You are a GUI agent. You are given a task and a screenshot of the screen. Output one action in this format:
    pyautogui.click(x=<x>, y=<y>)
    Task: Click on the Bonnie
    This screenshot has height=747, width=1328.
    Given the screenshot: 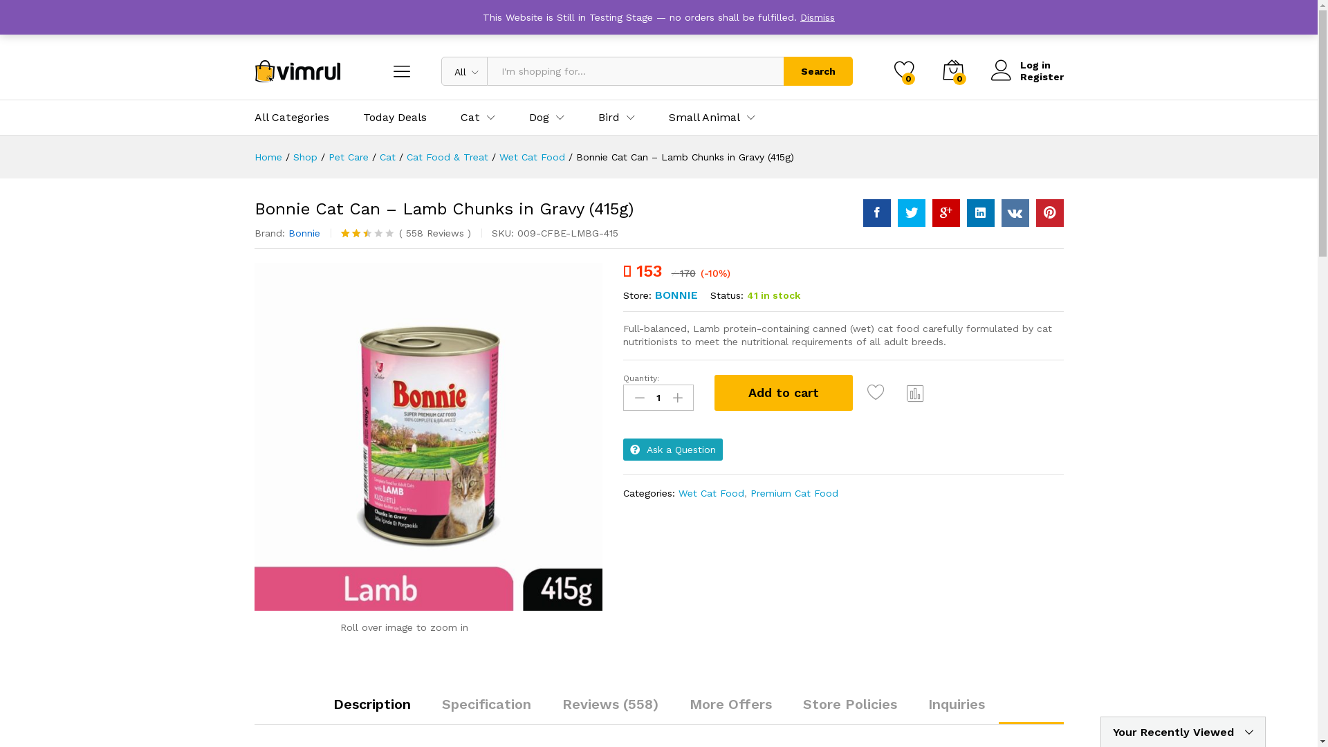 What is the action you would take?
    pyautogui.click(x=304, y=233)
    